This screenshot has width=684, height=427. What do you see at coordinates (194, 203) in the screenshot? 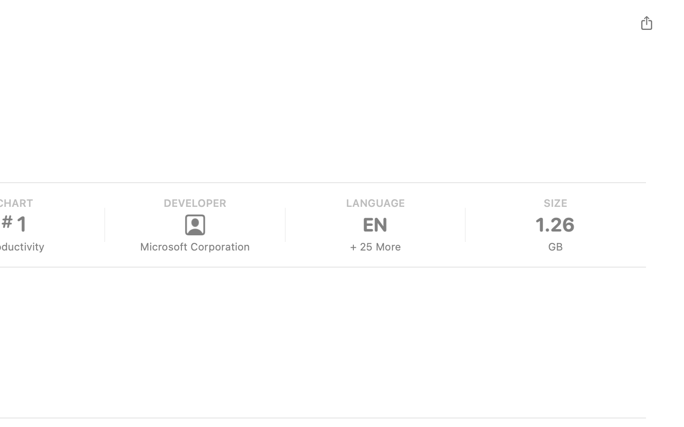
I see `DEVELOPER` at bounding box center [194, 203].